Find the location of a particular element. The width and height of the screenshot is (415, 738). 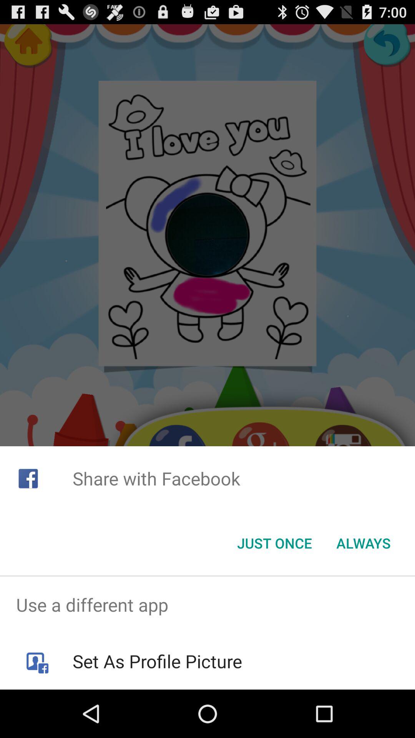

turn on the use a different icon is located at coordinates (207, 605).